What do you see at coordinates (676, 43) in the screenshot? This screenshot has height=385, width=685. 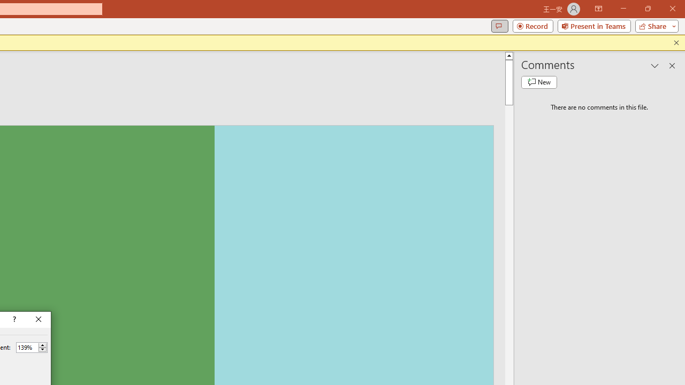 I see `Close this message` at bounding box center [676, 43].